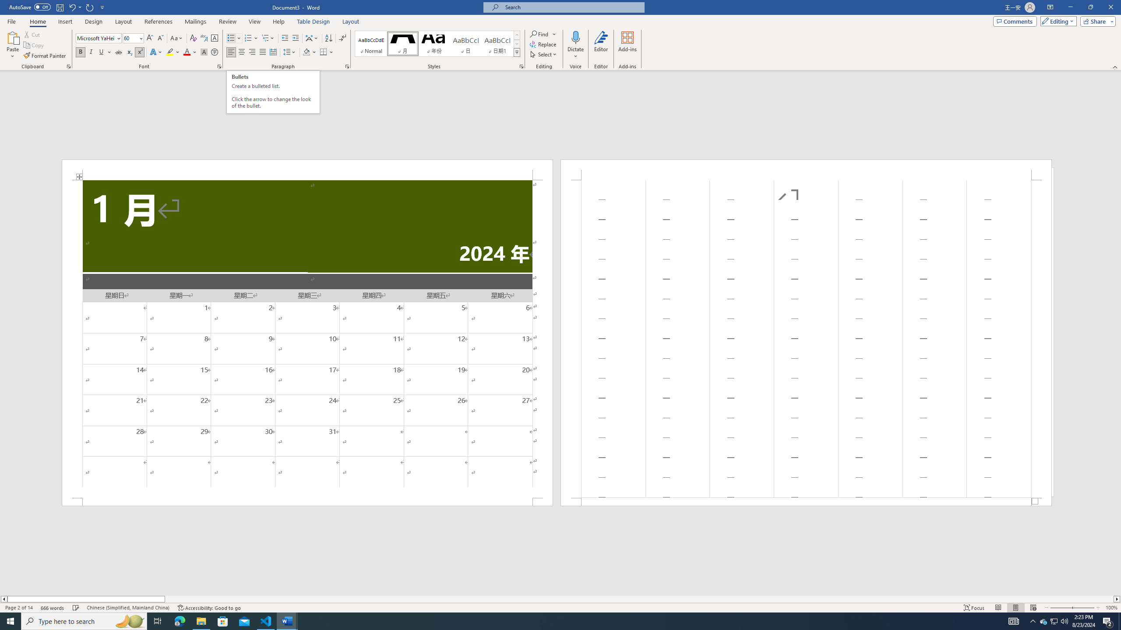 The height and width of the screenshot is (630, 1121). Describe the element at coordinates (1070, 7) in the screenshot. I see `Minimize` at that location.